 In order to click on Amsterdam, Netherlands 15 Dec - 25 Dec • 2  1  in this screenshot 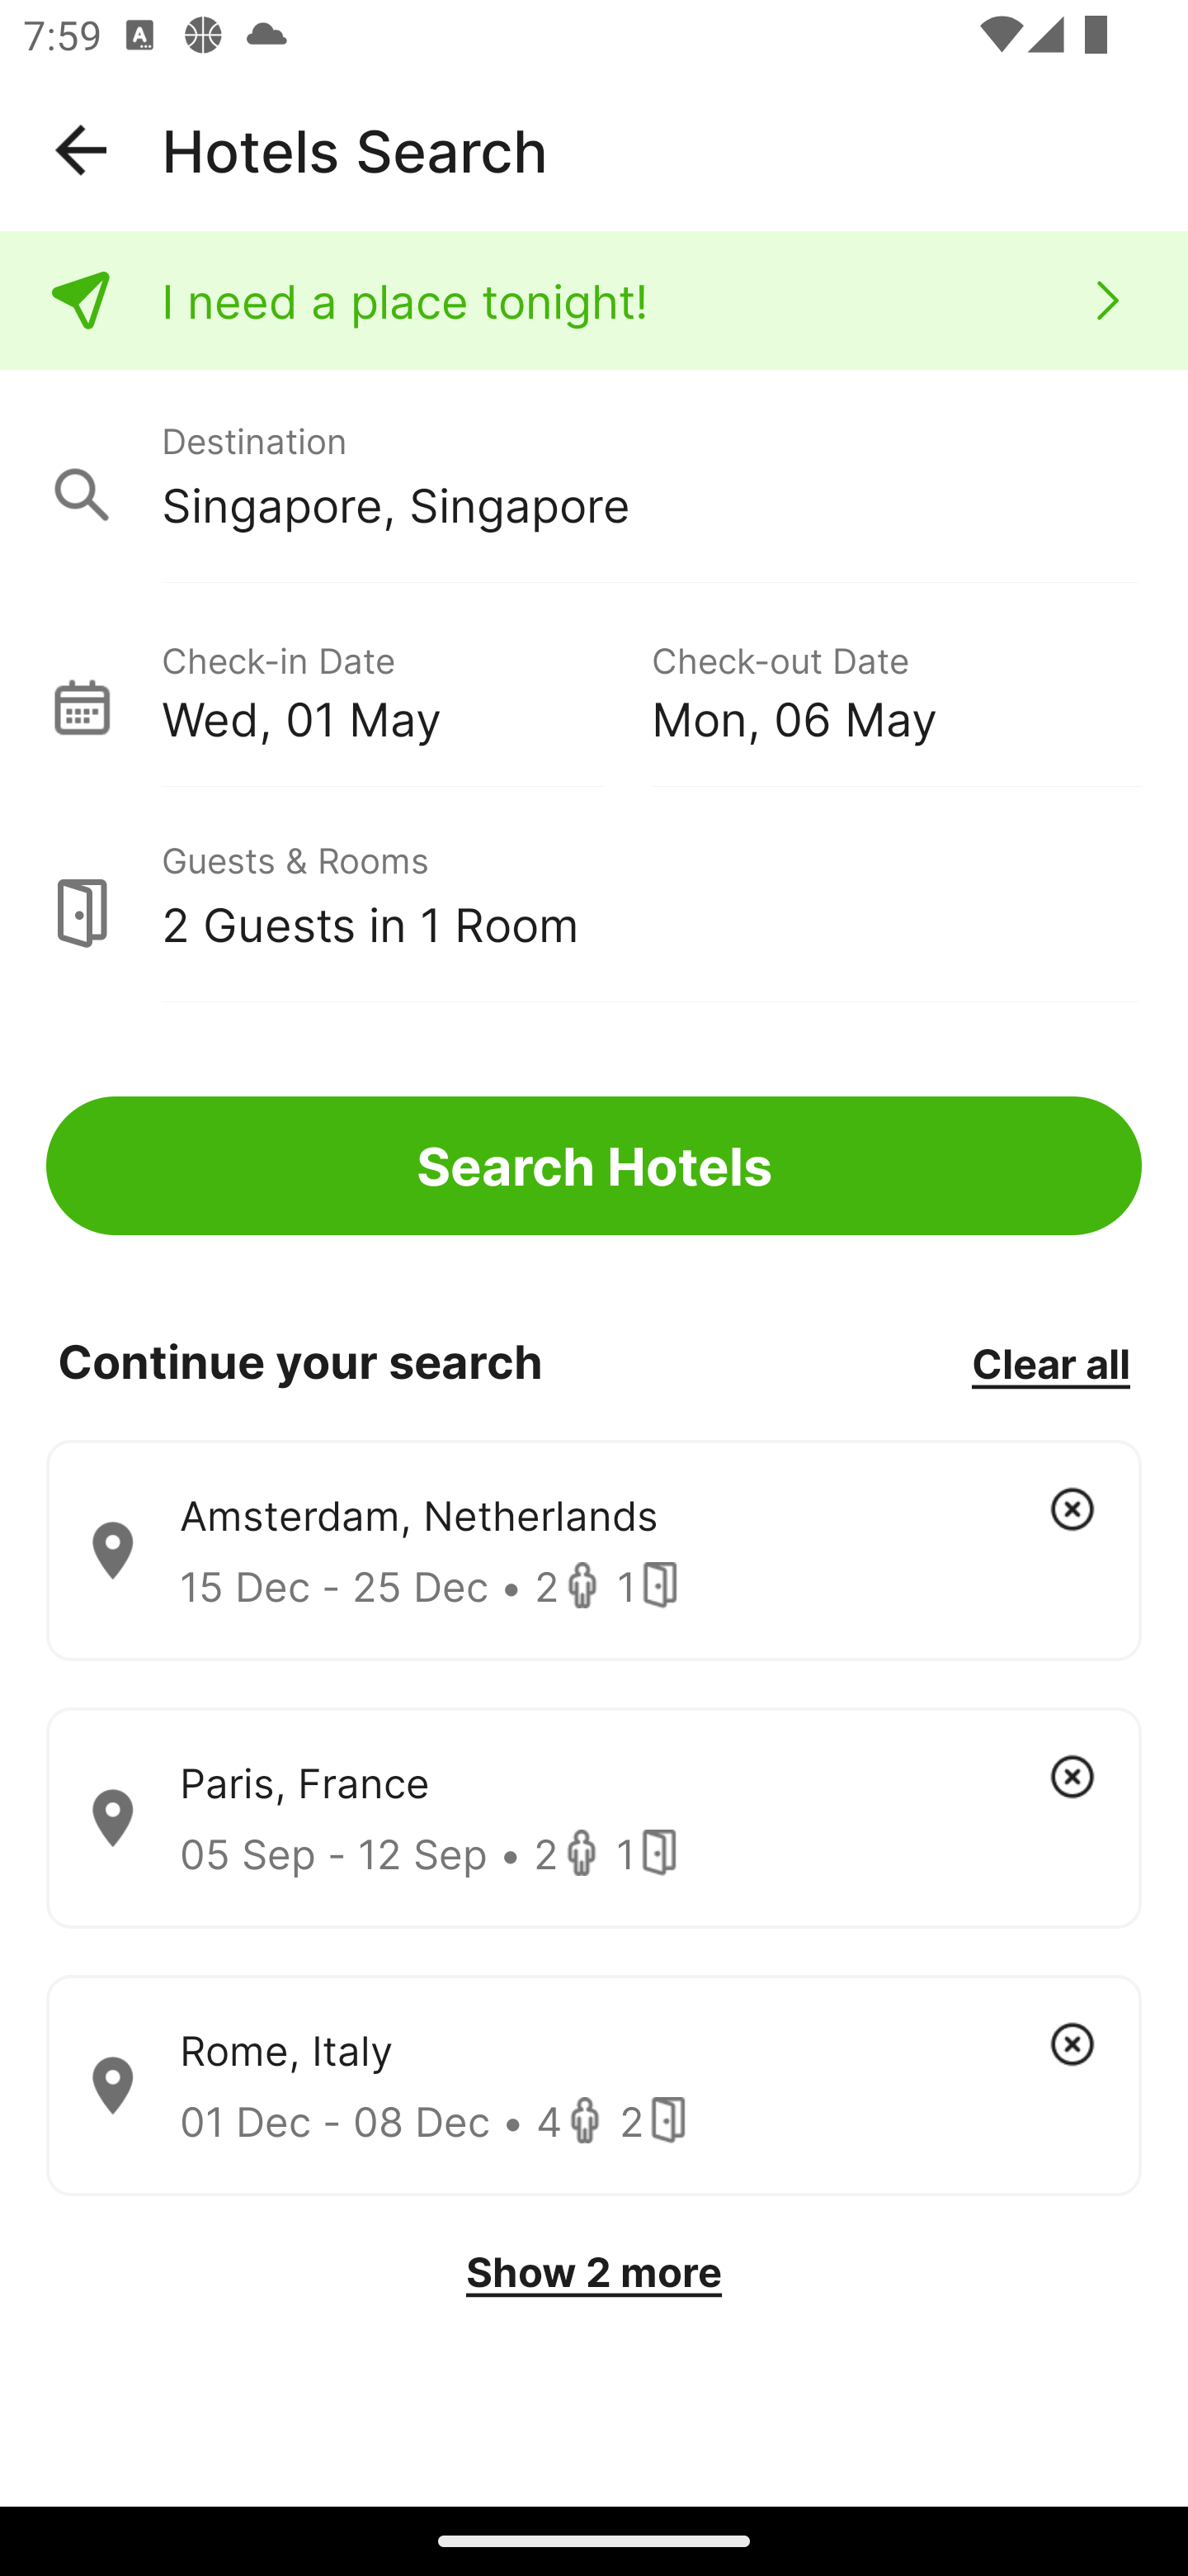, I will do `click(594, 1551)`.